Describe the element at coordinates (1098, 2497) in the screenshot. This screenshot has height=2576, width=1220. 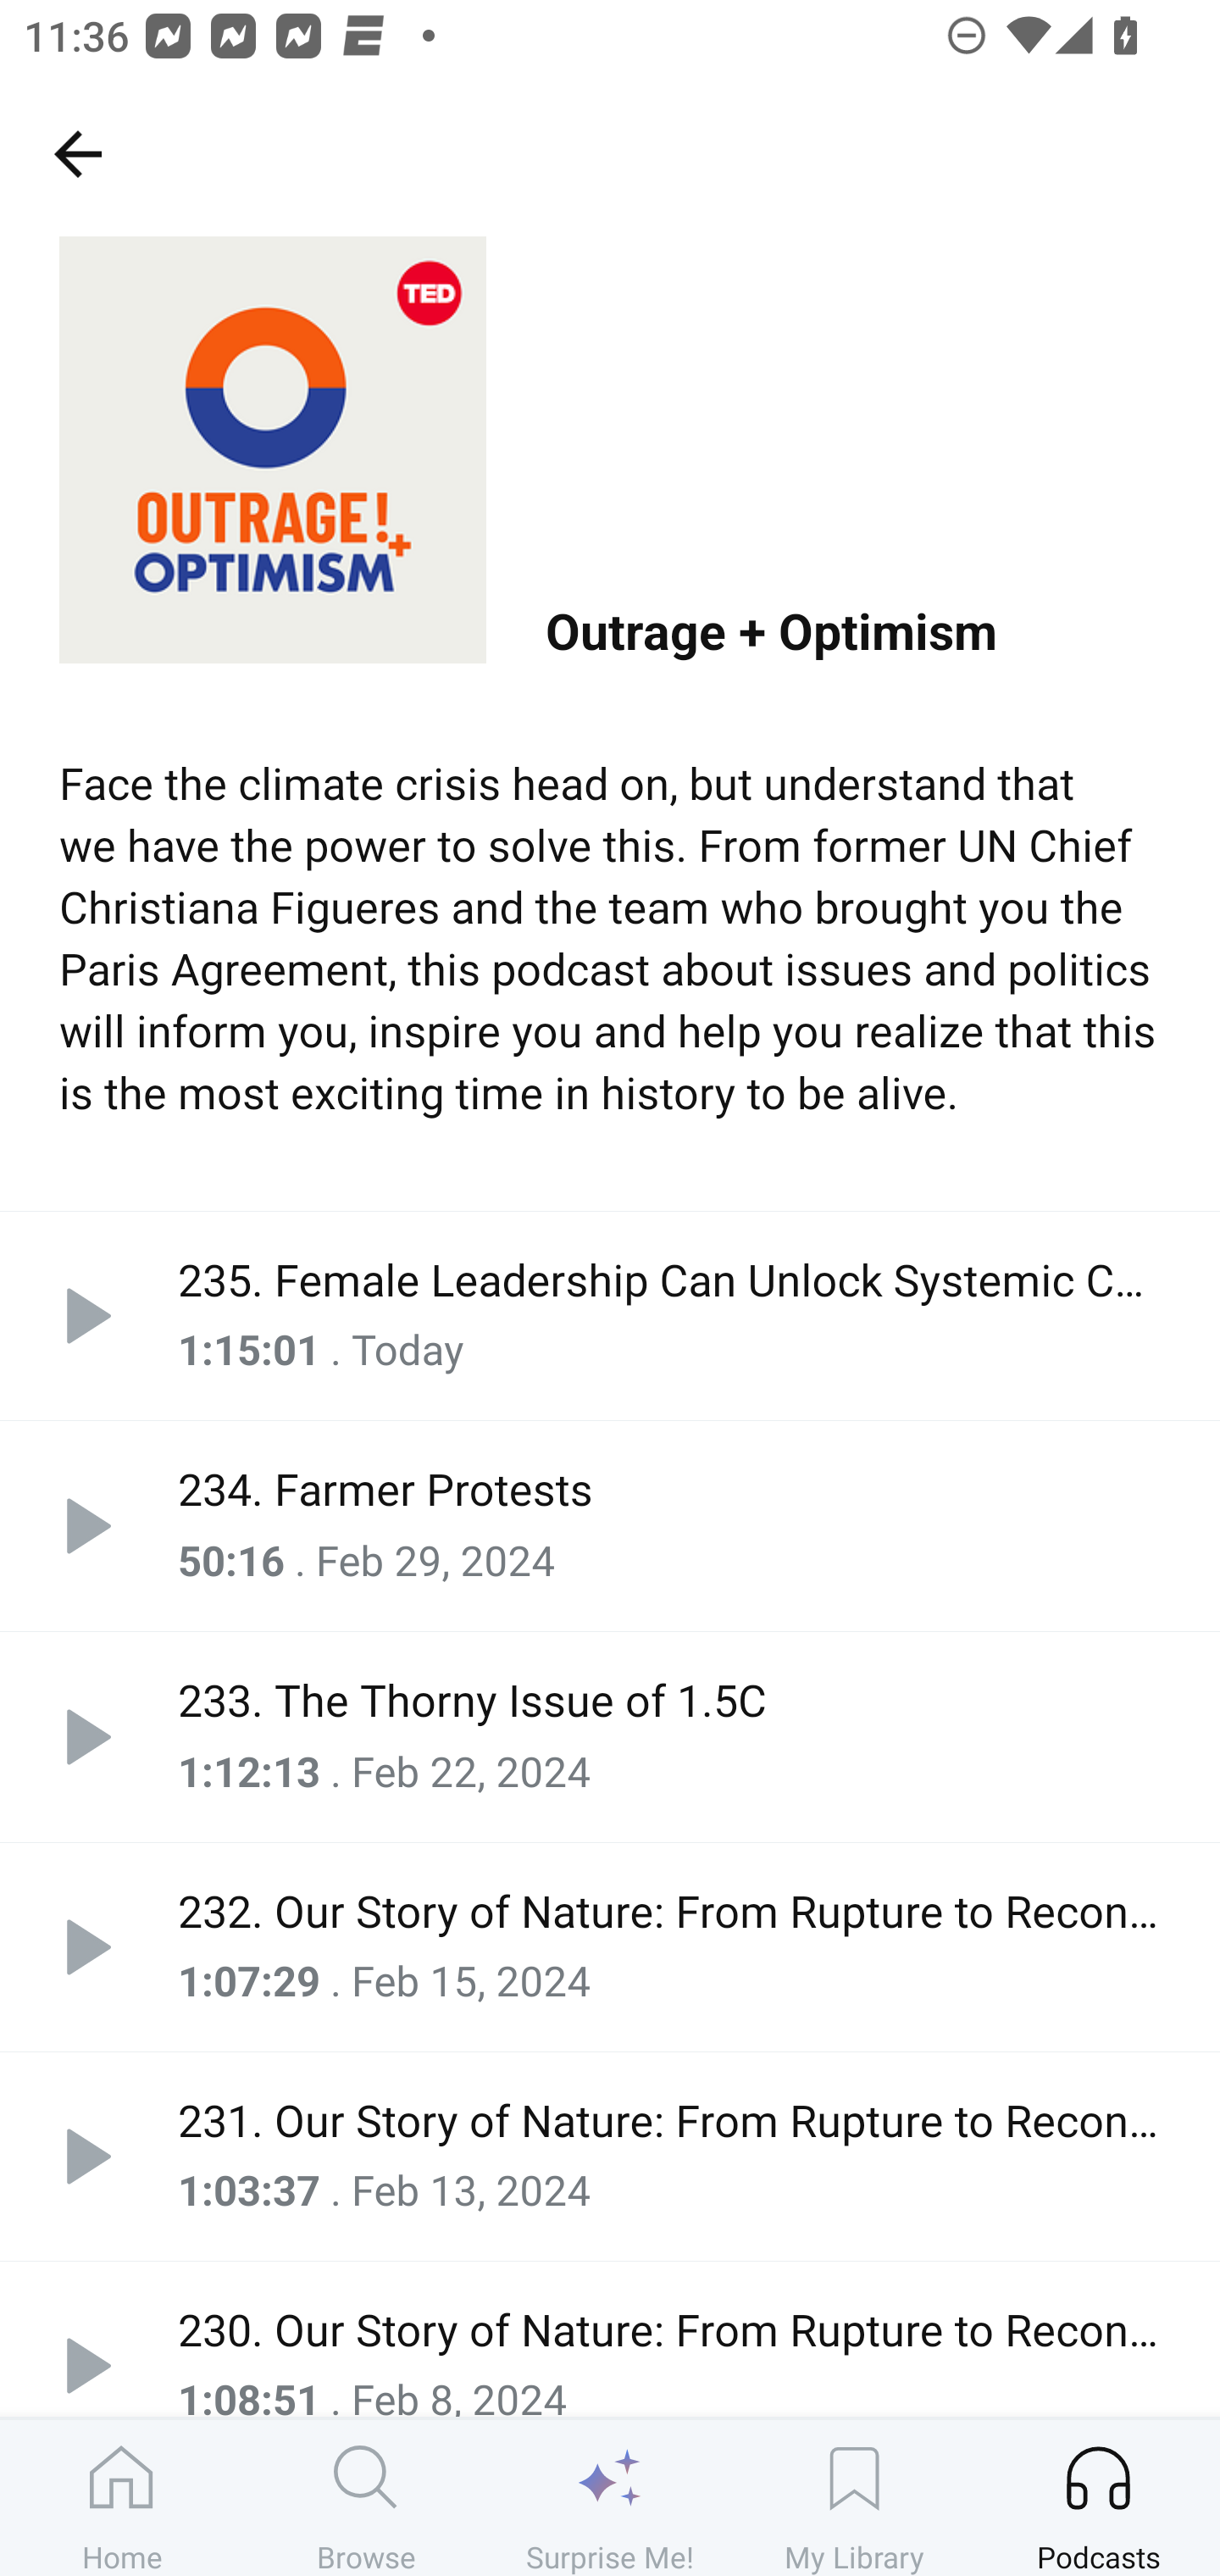
I see `Podcasts` at that location.